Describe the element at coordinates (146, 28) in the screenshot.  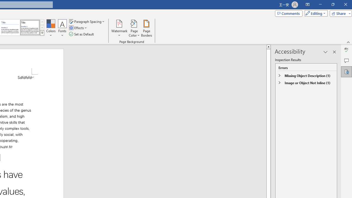
I see `Page Borders...` at that location.